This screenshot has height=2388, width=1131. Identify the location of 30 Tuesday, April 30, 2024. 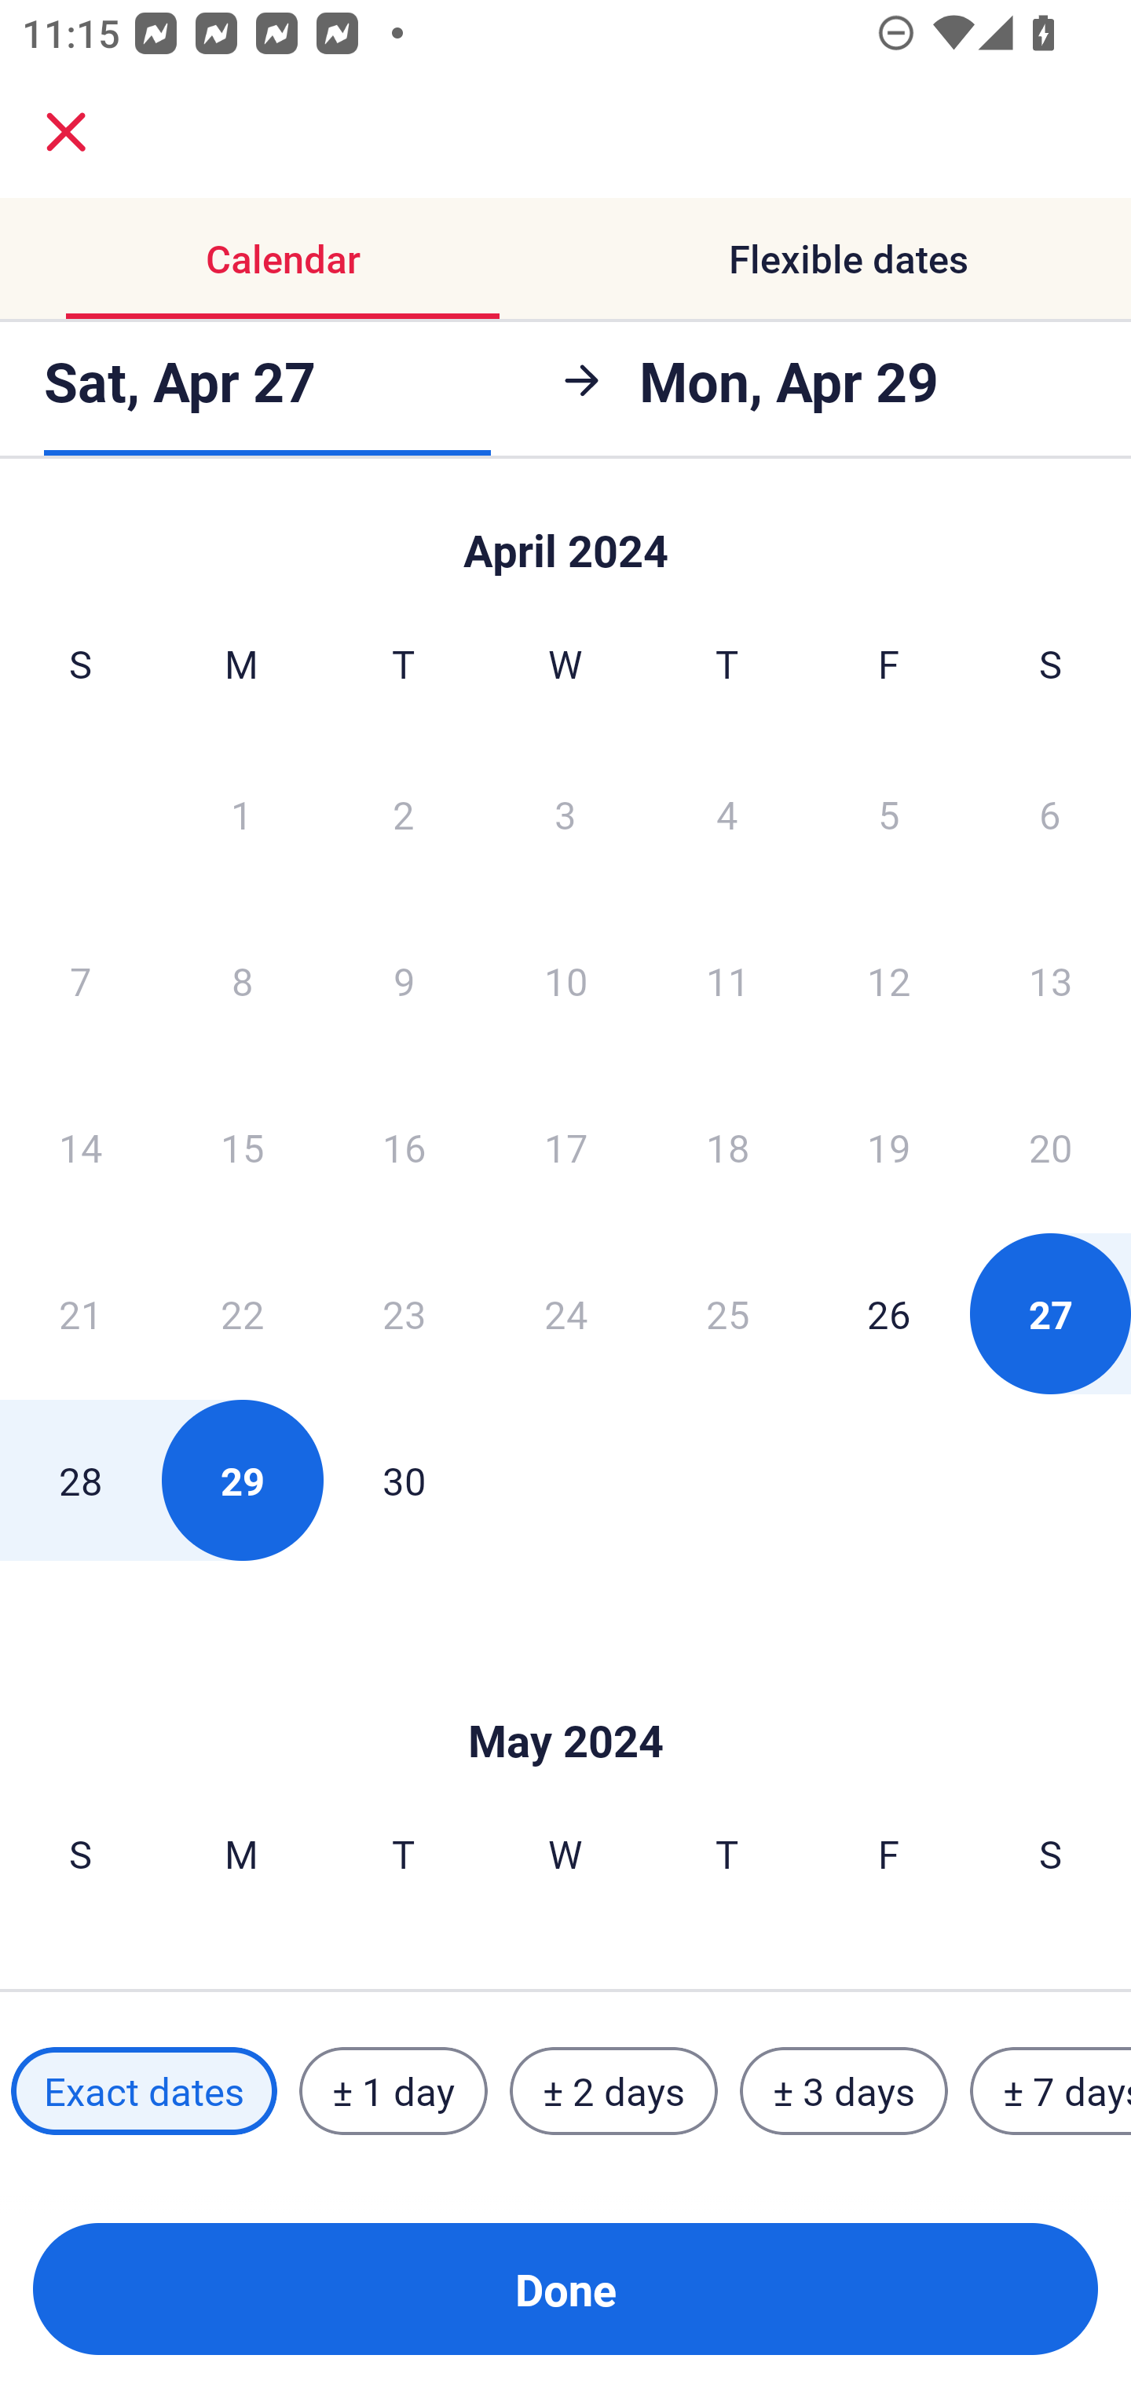
(404, 1480).